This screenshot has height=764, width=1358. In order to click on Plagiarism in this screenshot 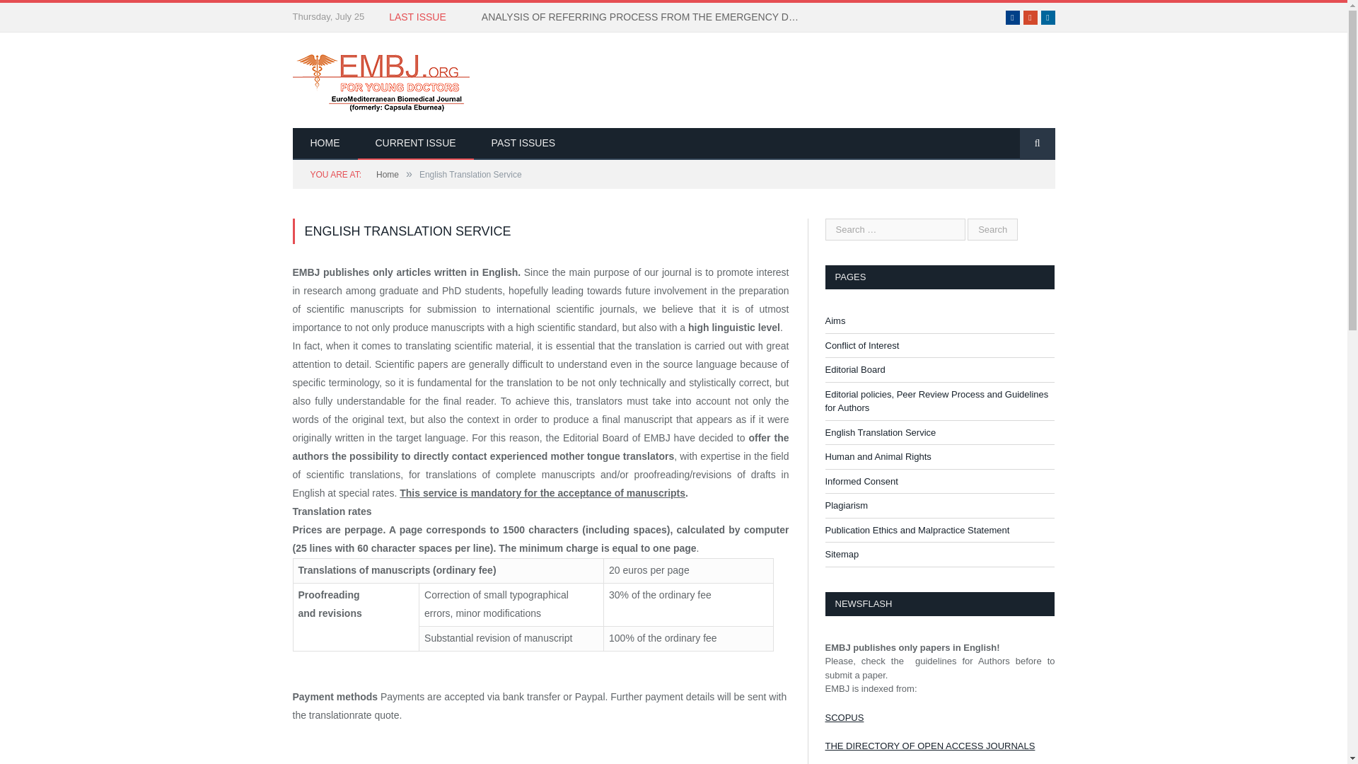, I will do `click(846, 505)`.